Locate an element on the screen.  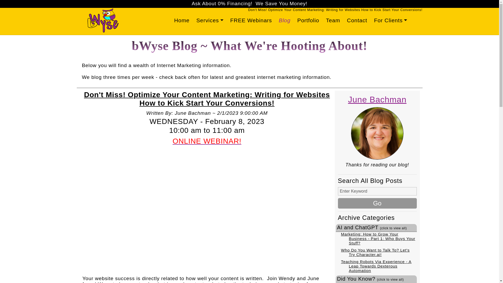
Portfolio is located at coordinates (308, 20).